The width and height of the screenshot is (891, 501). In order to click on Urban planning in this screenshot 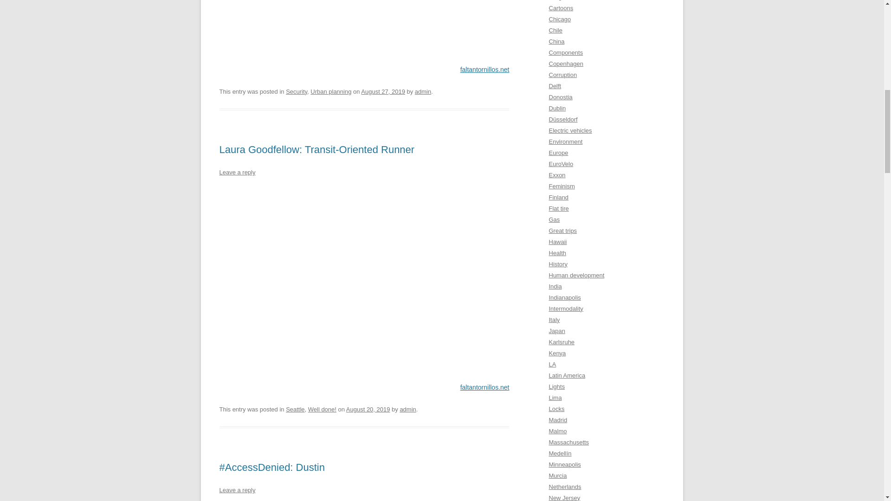, I will do `click(330, 92)`.